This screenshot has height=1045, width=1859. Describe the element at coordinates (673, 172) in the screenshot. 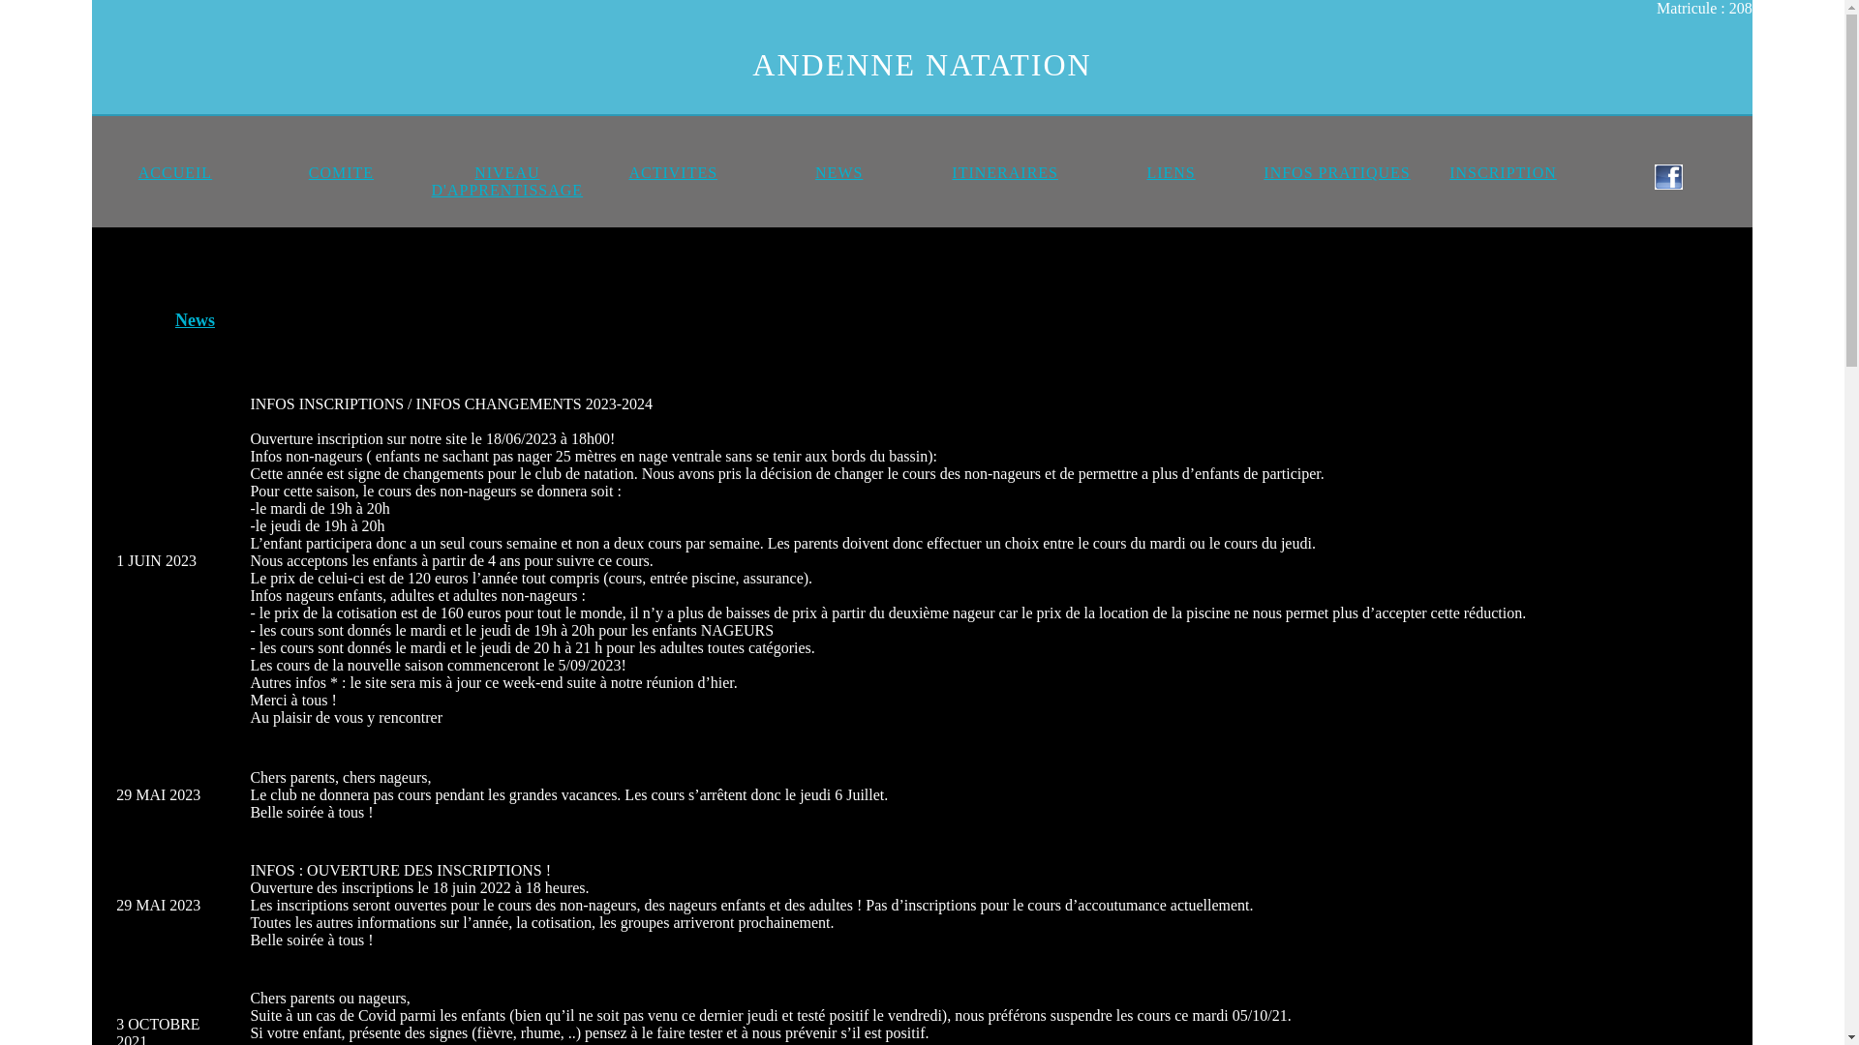

I see `ACTIVITES` at that location.